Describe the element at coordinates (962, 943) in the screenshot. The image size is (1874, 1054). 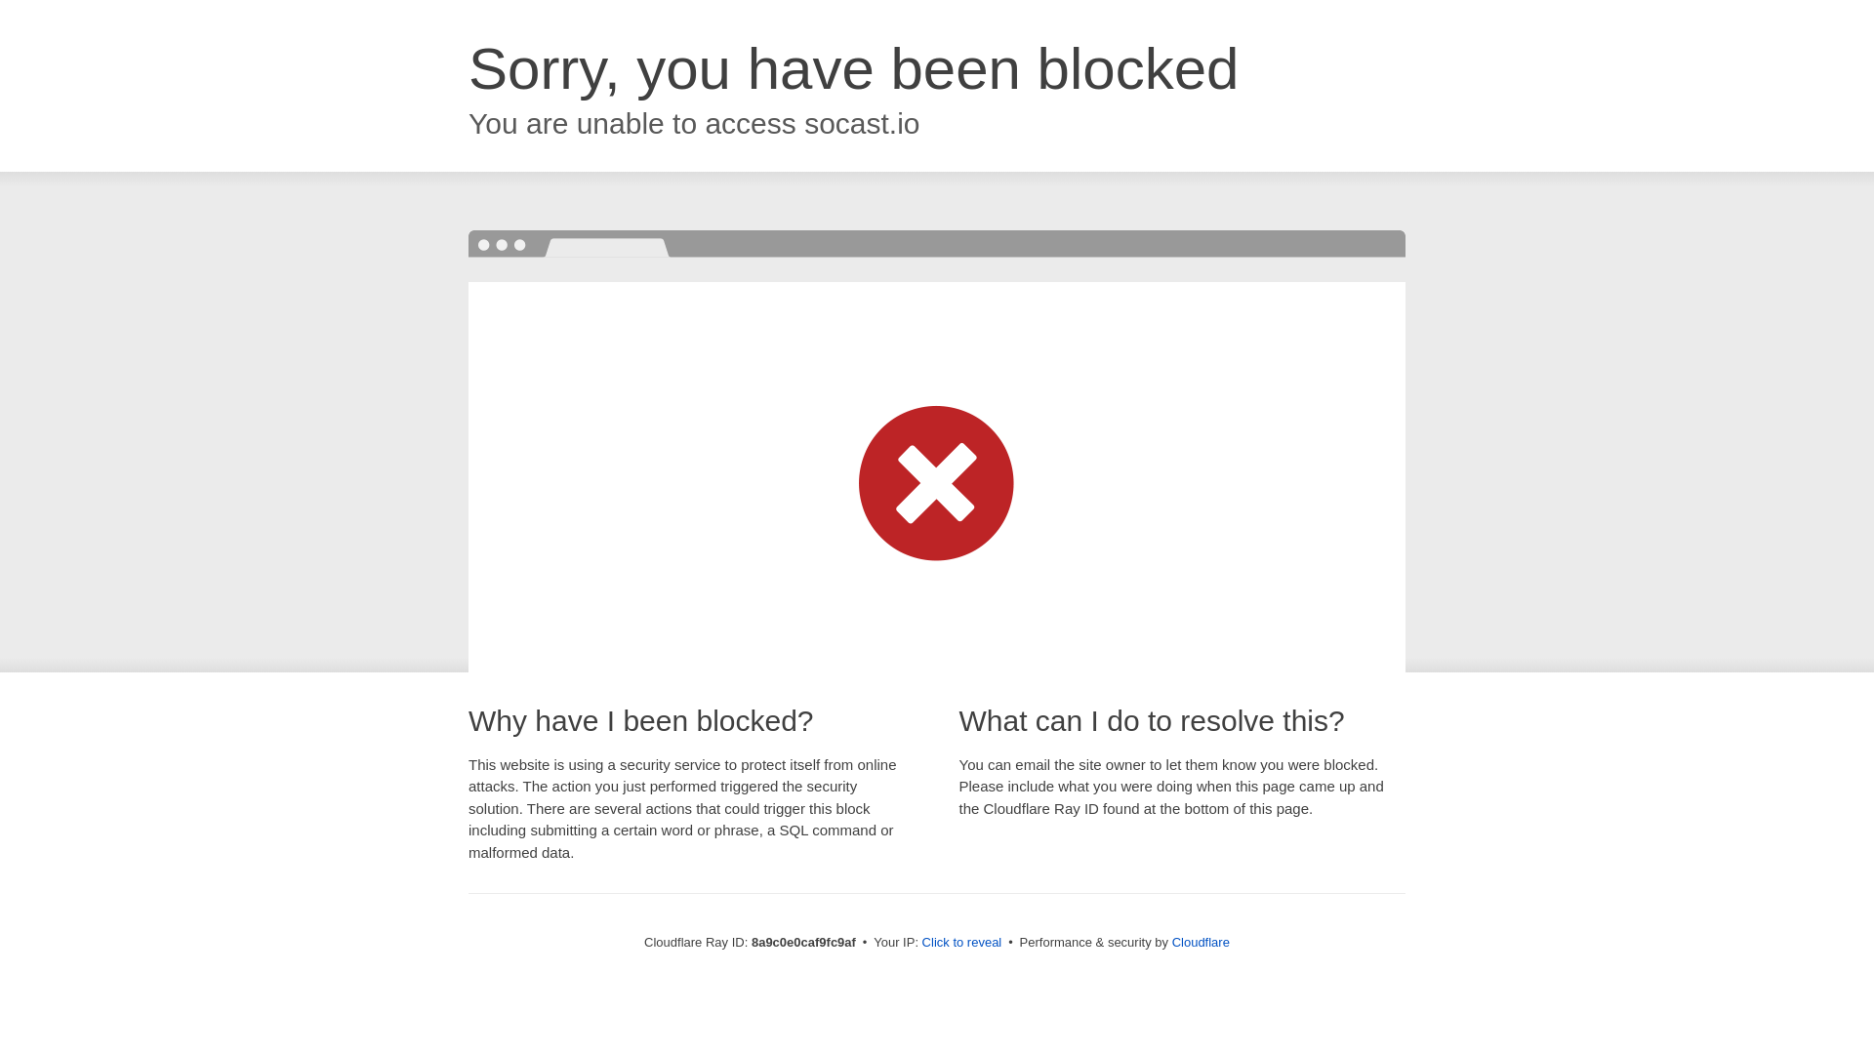
I see `Click to reveal` at that location.